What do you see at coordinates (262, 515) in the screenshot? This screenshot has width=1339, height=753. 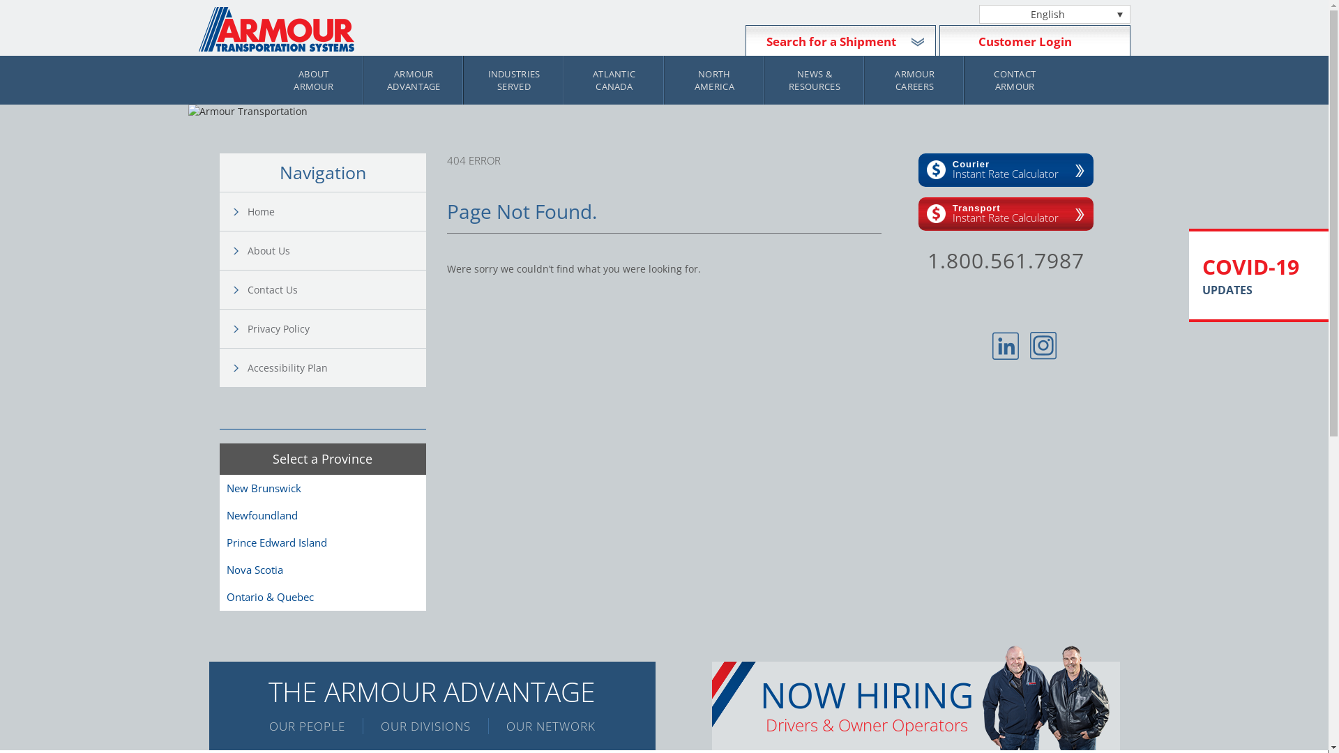 I see `Newfoundland` at bounding box center [262, 515].